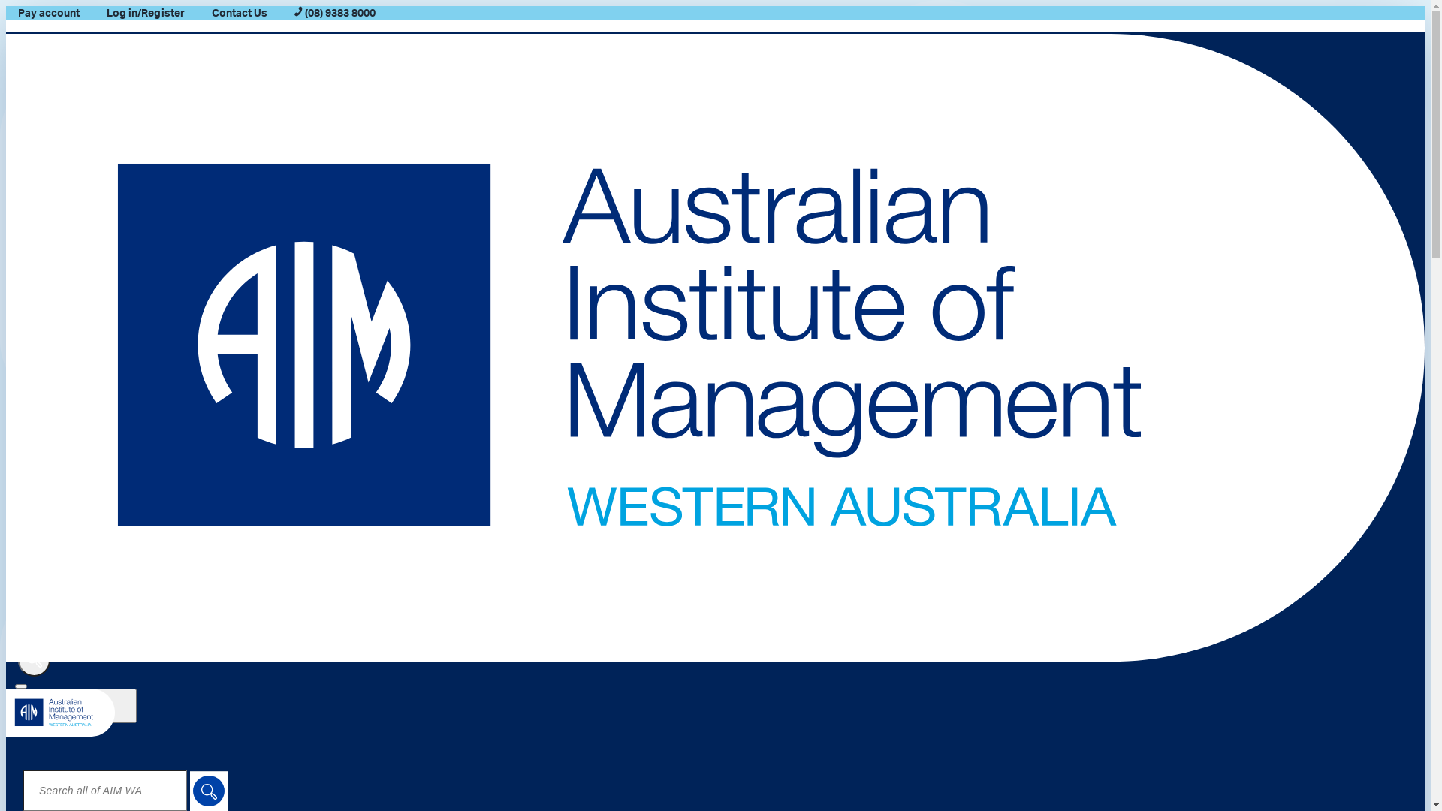  Describe the element at coordinates (745, 230) in the screenshot. I see `Qualifications, Policies and Procedures` at that location.